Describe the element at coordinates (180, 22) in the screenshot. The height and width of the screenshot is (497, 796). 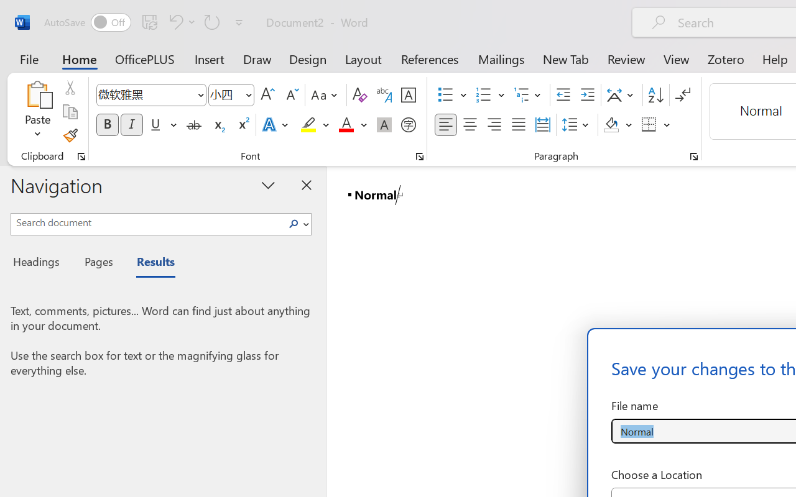
I see `Undo Style` at that location.